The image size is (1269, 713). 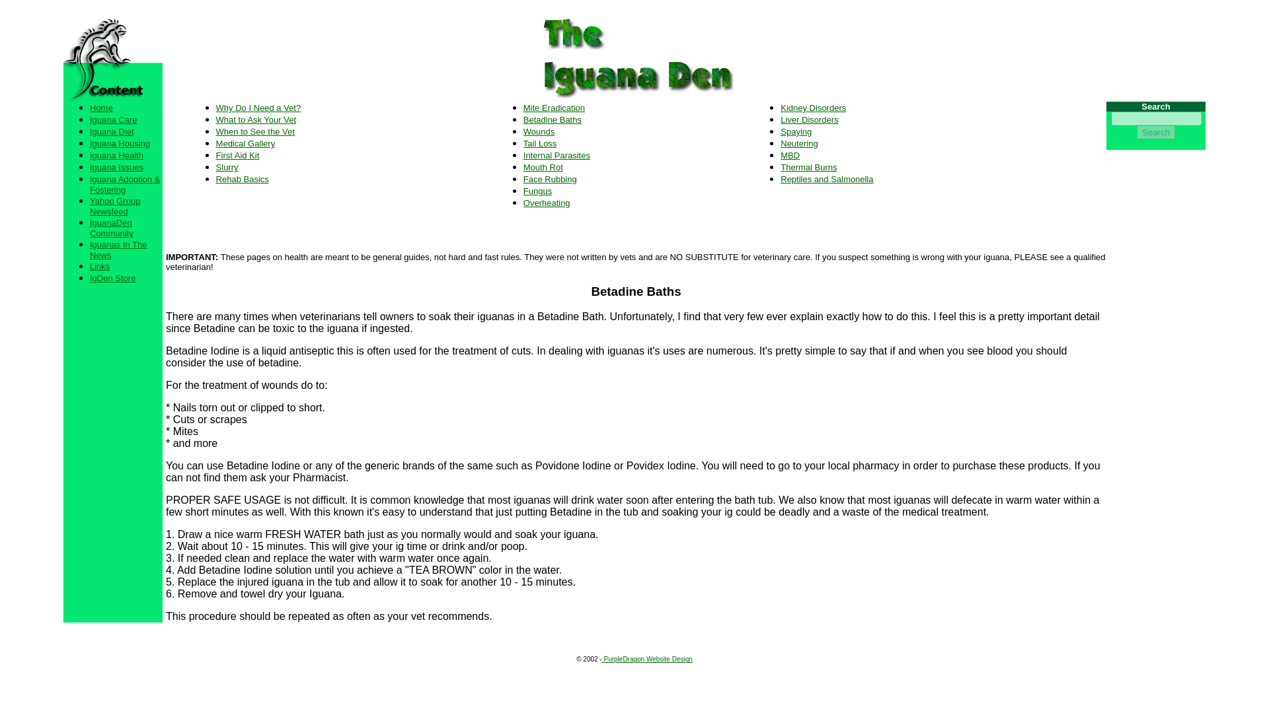 What do you see at coordinates (116, 154) in the screenshot?
I see `Iguana Health` at bounding box center [116, 154].